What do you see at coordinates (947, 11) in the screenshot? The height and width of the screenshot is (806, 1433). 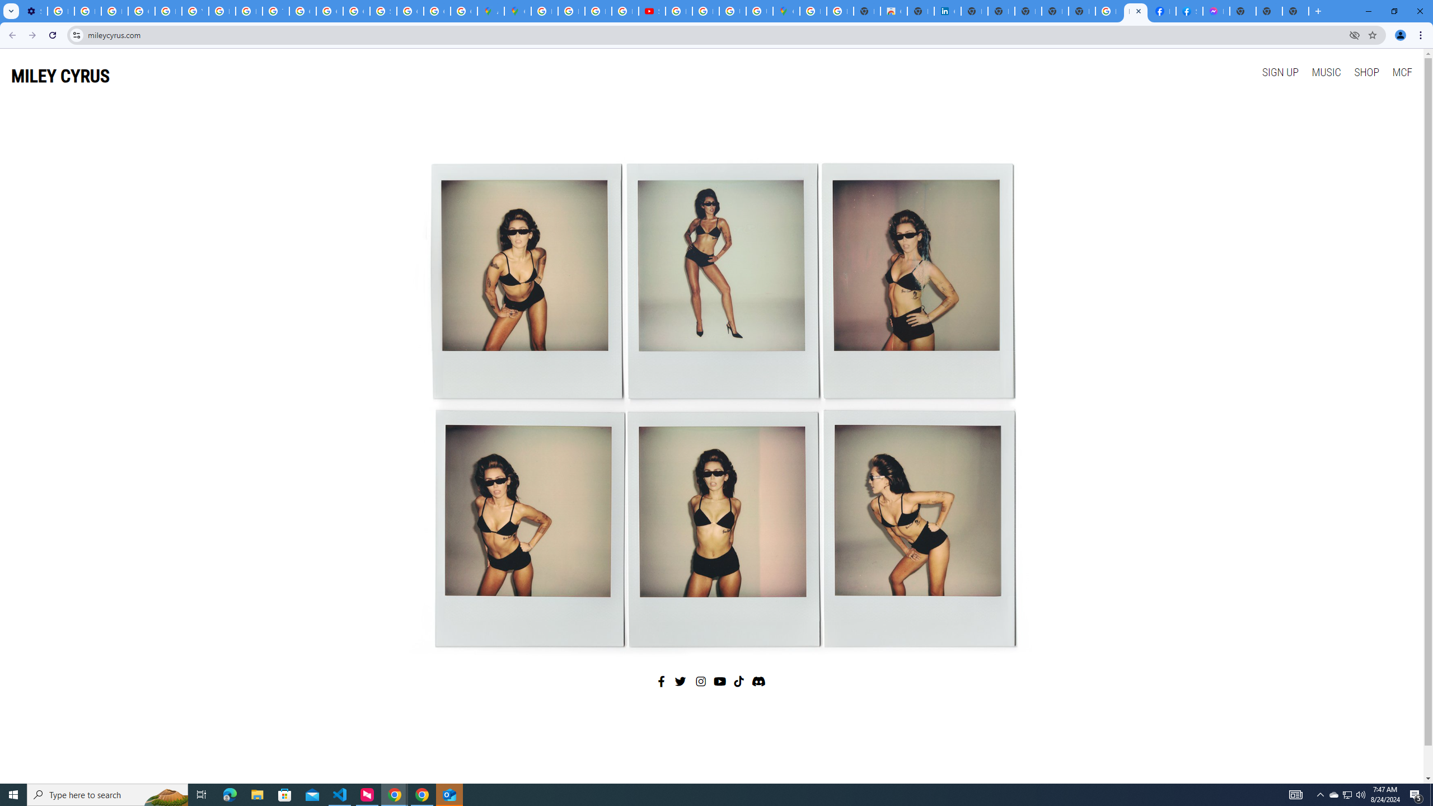 I see `Cookie Policy | LinkedIn` at bounding box center [947, 11].